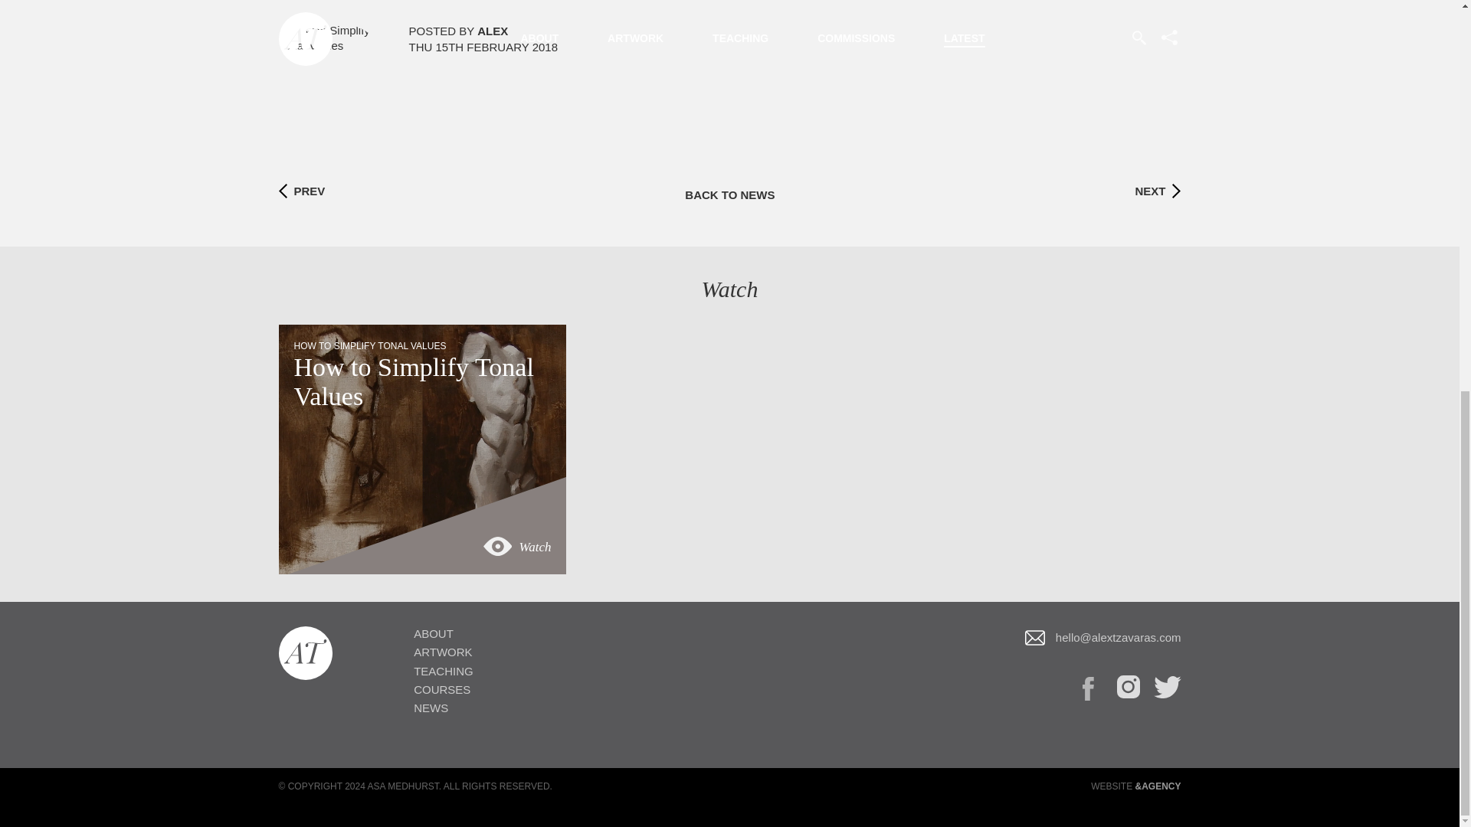 This screenshot has height=827, width=1471. I want to click on PREV, so click(310, 191).